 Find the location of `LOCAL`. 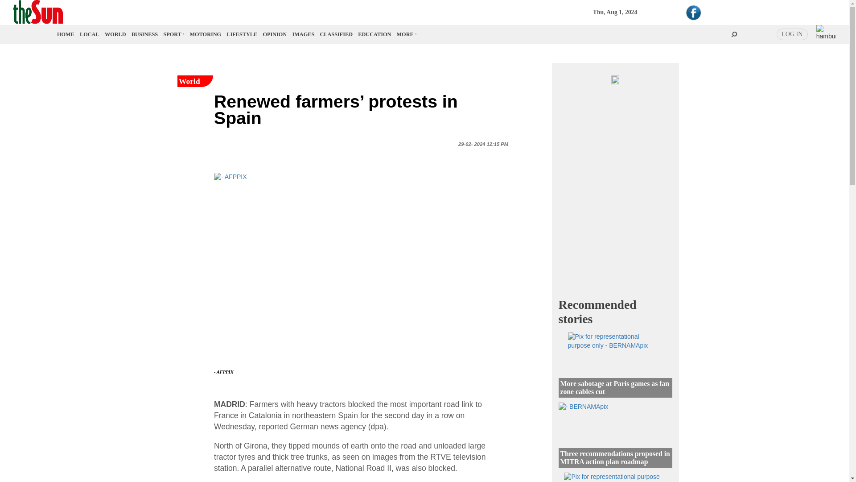

LOCAL is located at coordinates (89, 34).